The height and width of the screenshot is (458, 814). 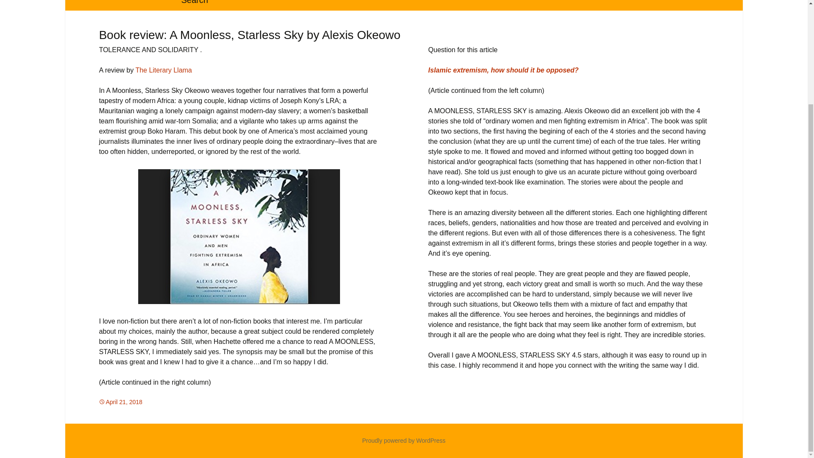 I want to click on Semantic Personal Publishing Platform, so click(x=404, y=440).